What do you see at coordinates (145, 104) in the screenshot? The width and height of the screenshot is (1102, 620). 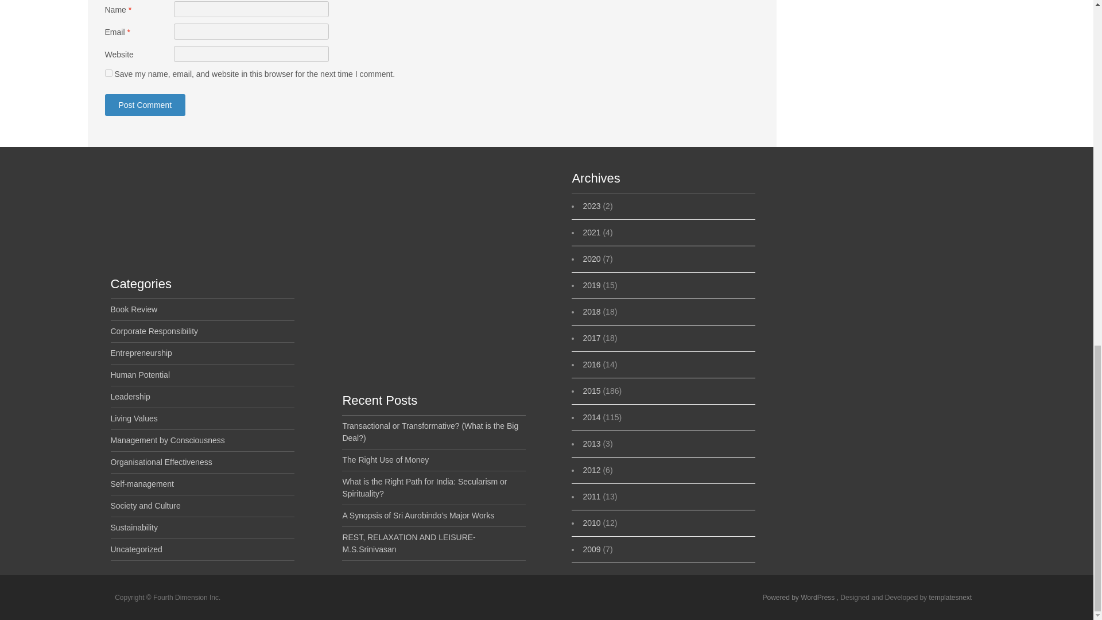 I see `Post Comment` at bounding box center [145, 104].